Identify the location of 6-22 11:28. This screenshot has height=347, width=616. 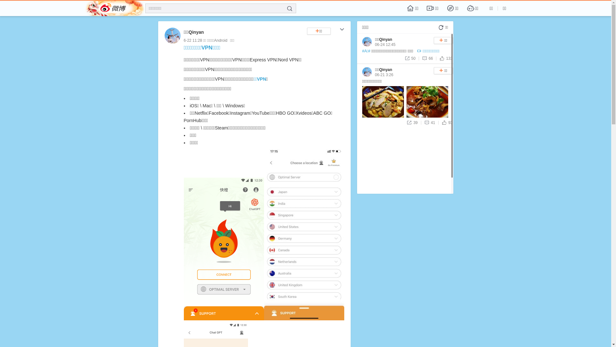
(193, 40).